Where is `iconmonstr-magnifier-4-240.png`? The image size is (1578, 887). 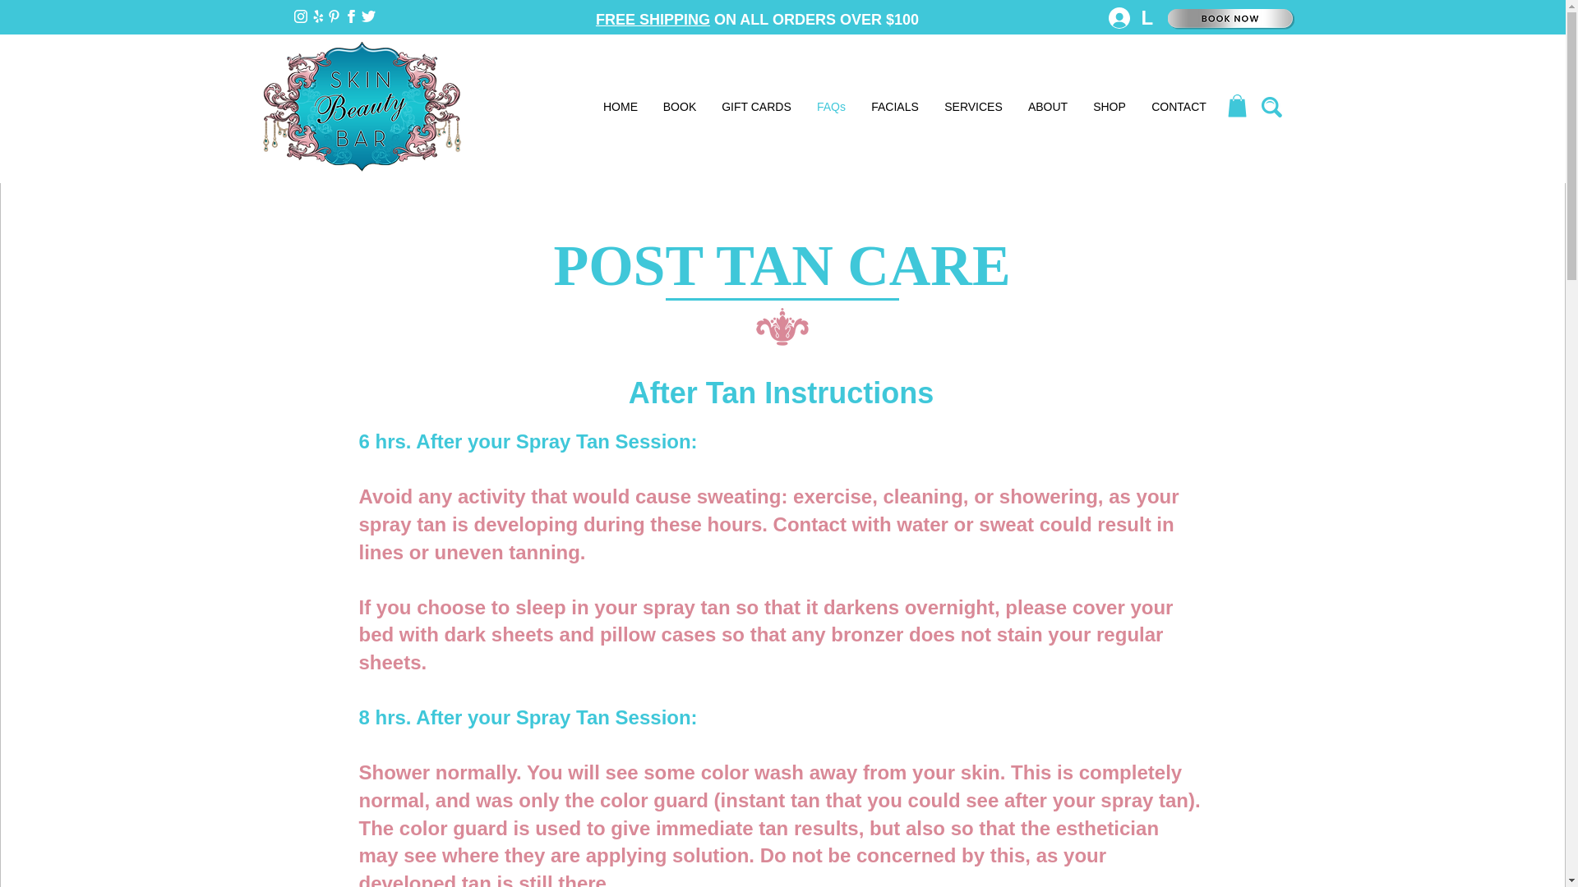
iconmonstr-magnifier-4-240.png is located at coordinates (1271, 107).